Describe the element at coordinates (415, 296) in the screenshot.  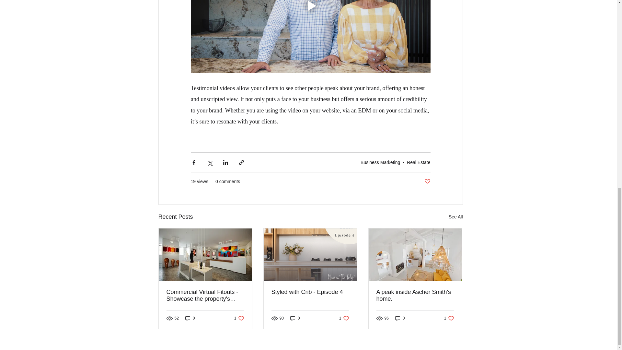
I see `Real Estate` at that location.